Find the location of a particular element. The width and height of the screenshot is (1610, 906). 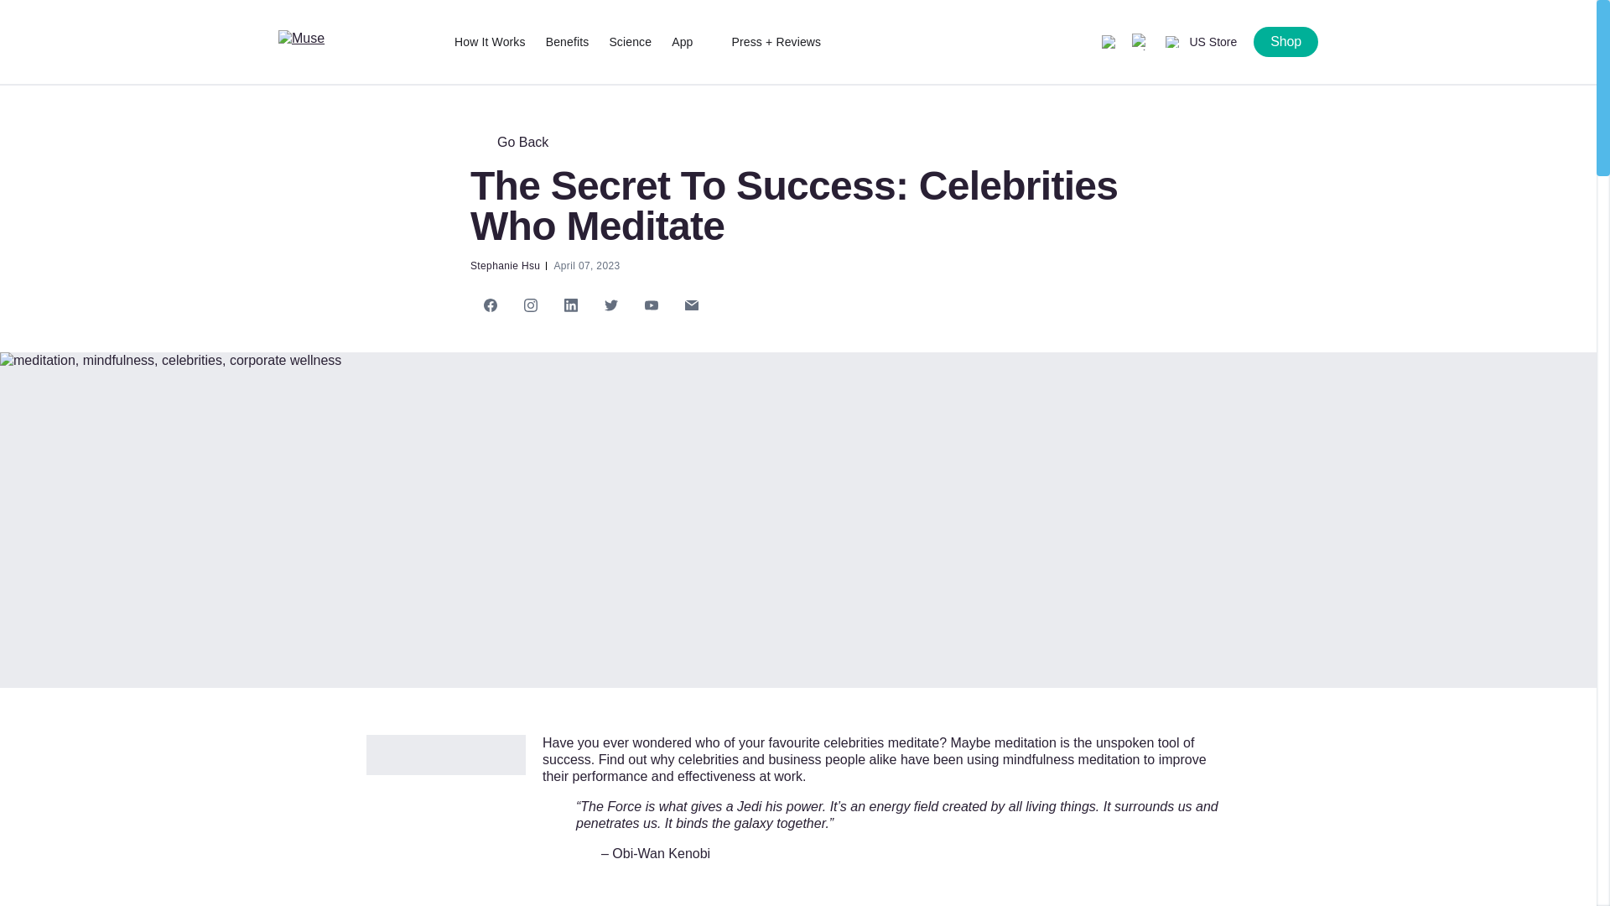

Benefits is located at coordinates (567, 42).